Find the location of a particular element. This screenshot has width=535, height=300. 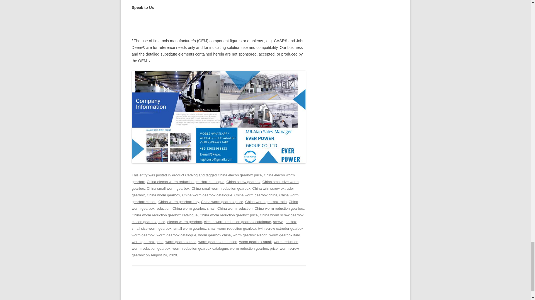

5:37 pm is located at coordinates (164, 255).